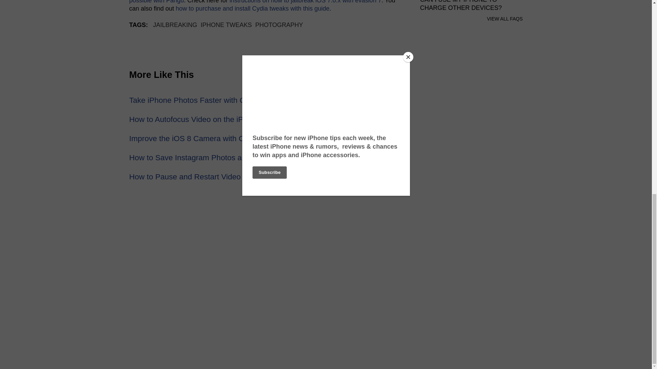  What do you see at coordinates (461, 5) in the screenshot?
I see `CAN I USE MY IPHONE TO CHARGE OTHER DEVICES?` at bounding box center [461, 5].